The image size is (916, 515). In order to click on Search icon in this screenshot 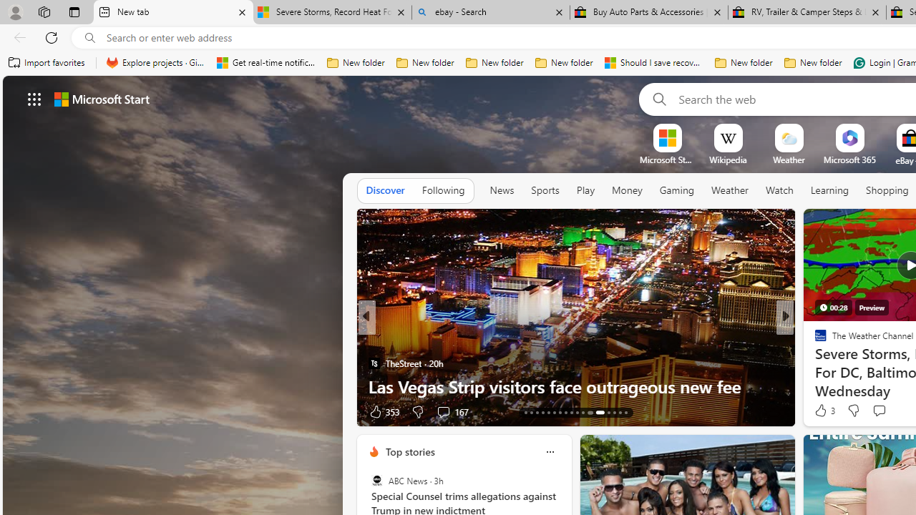, I will do `click(90, 38)`.